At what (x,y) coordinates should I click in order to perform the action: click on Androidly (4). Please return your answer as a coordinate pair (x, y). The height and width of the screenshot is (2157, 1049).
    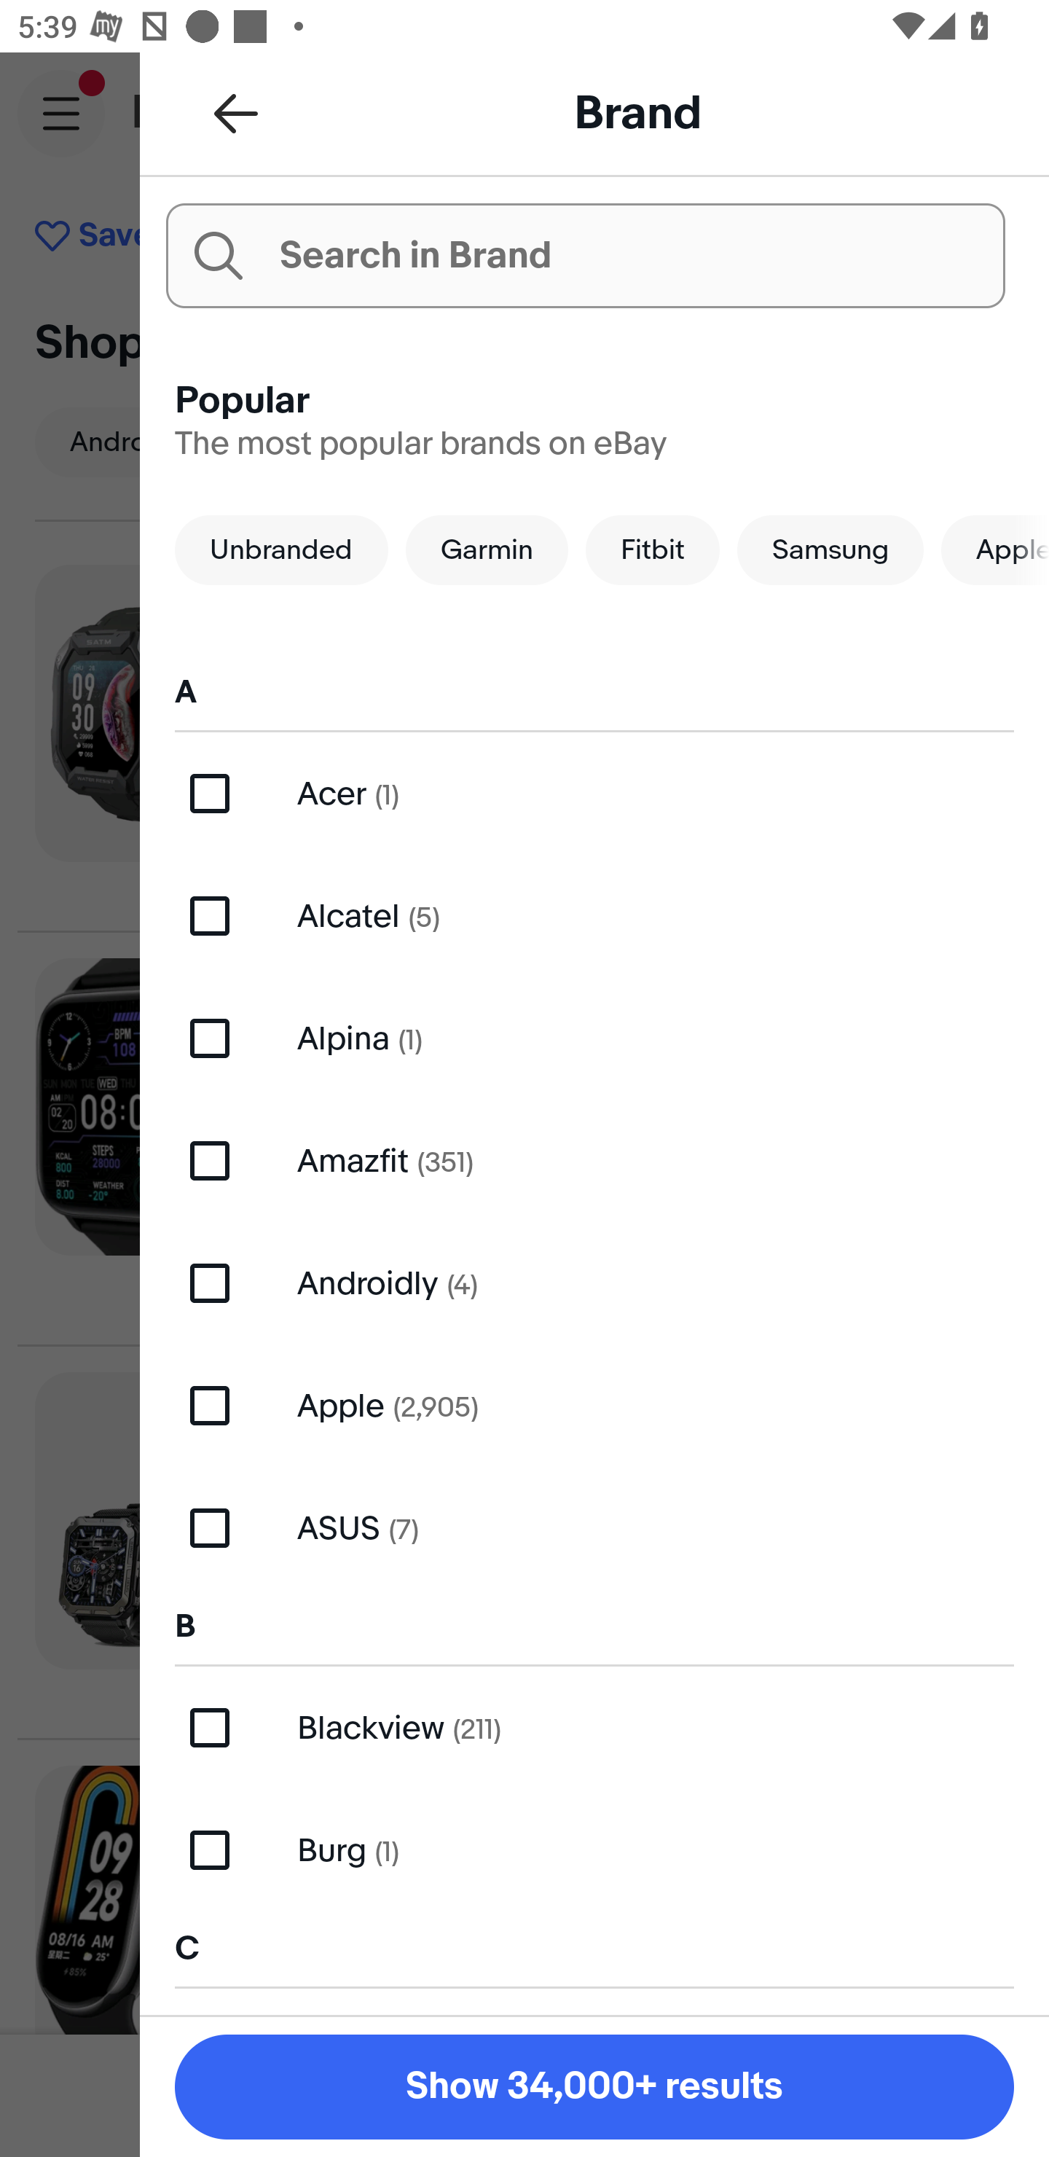
    Looking at the image, I should click on (594, 1283).